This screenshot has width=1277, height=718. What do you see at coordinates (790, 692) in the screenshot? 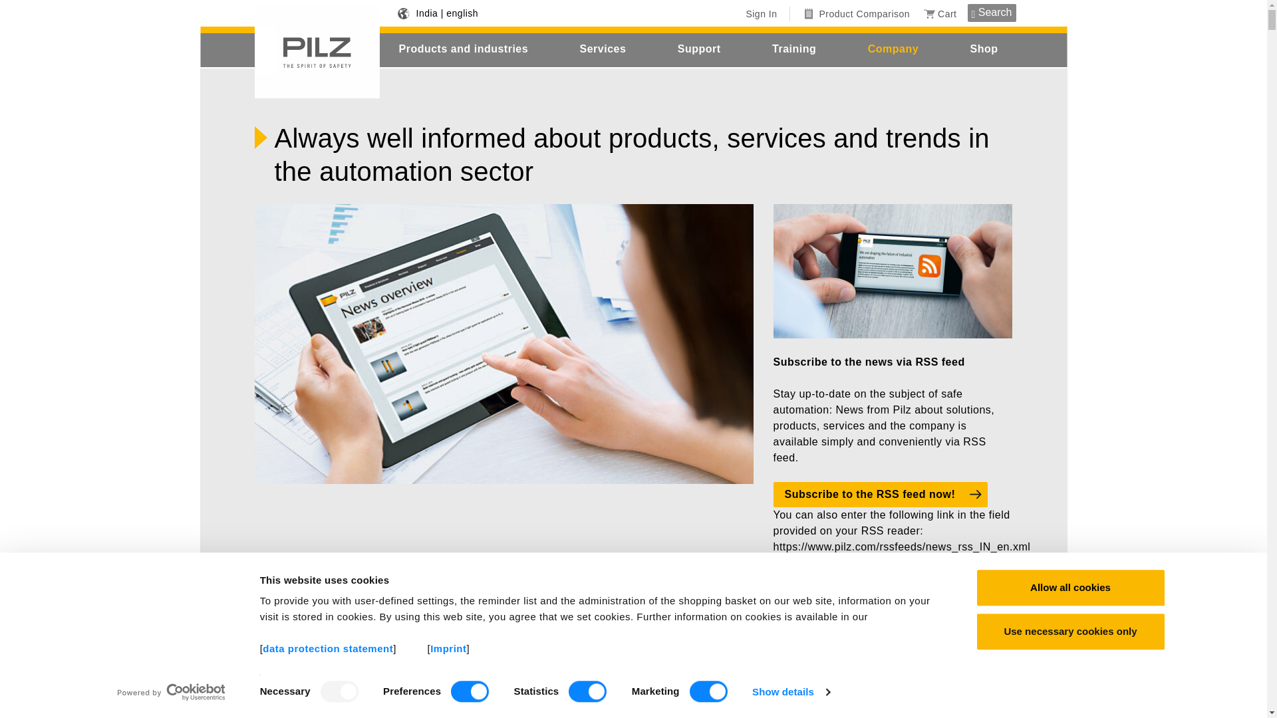
I see `Show details` at bounding box center [790, 692].